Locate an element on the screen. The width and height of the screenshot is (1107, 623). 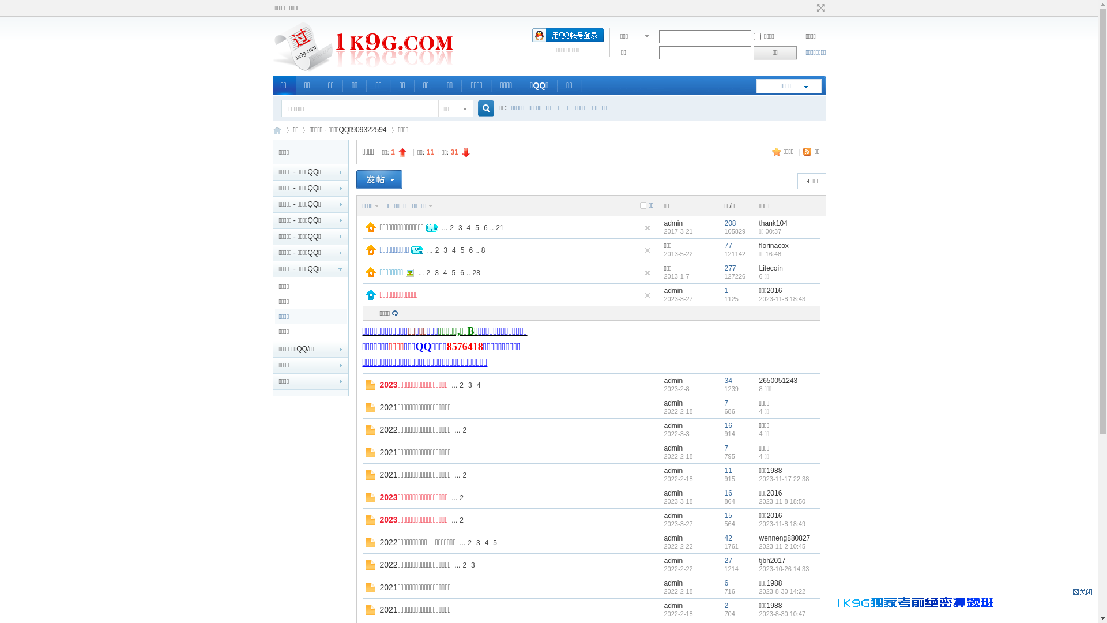
5 is located at coordinates (477, 228).